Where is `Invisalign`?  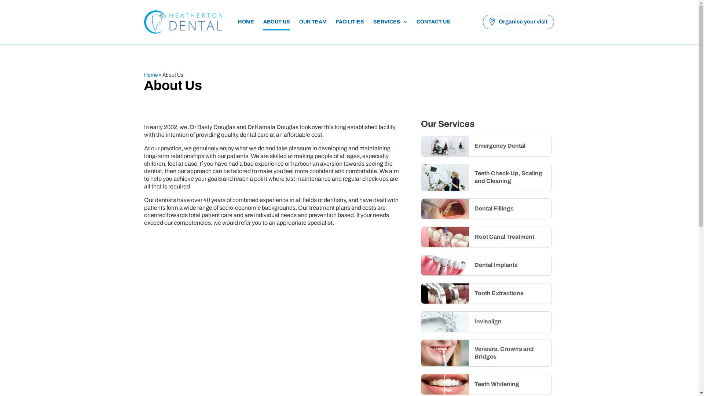 Invisalign is located at coordinates (486, 322).